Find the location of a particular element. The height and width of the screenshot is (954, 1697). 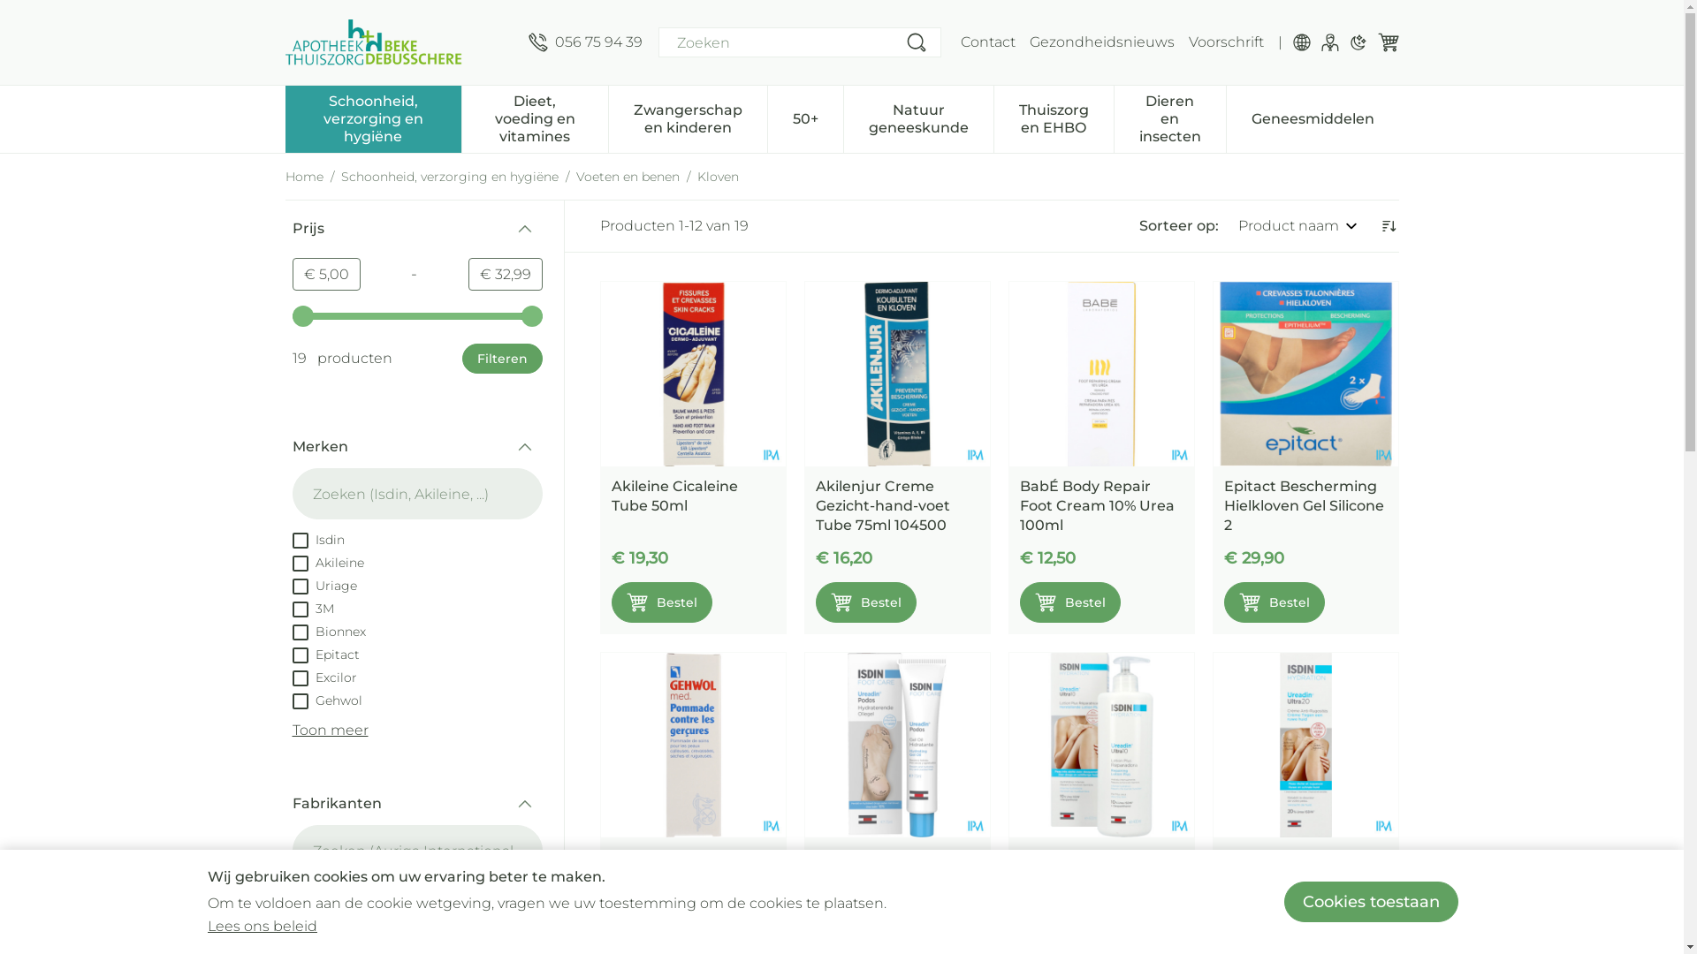

3M is located at coordinates (313, 608).